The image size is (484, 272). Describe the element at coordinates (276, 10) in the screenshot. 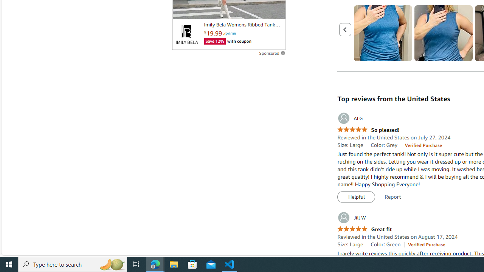

I see `Unmute` at that location.